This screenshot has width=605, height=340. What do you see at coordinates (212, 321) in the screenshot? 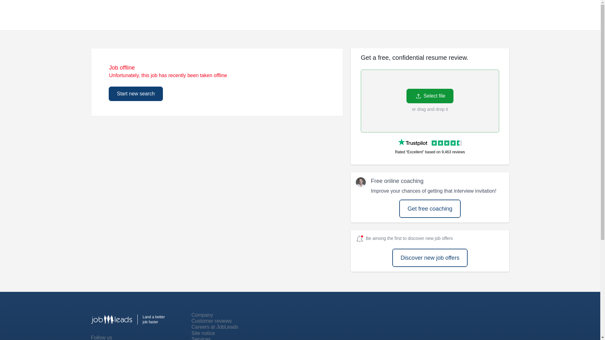
I see `Customer reviews` at bounding box center [212, 321].